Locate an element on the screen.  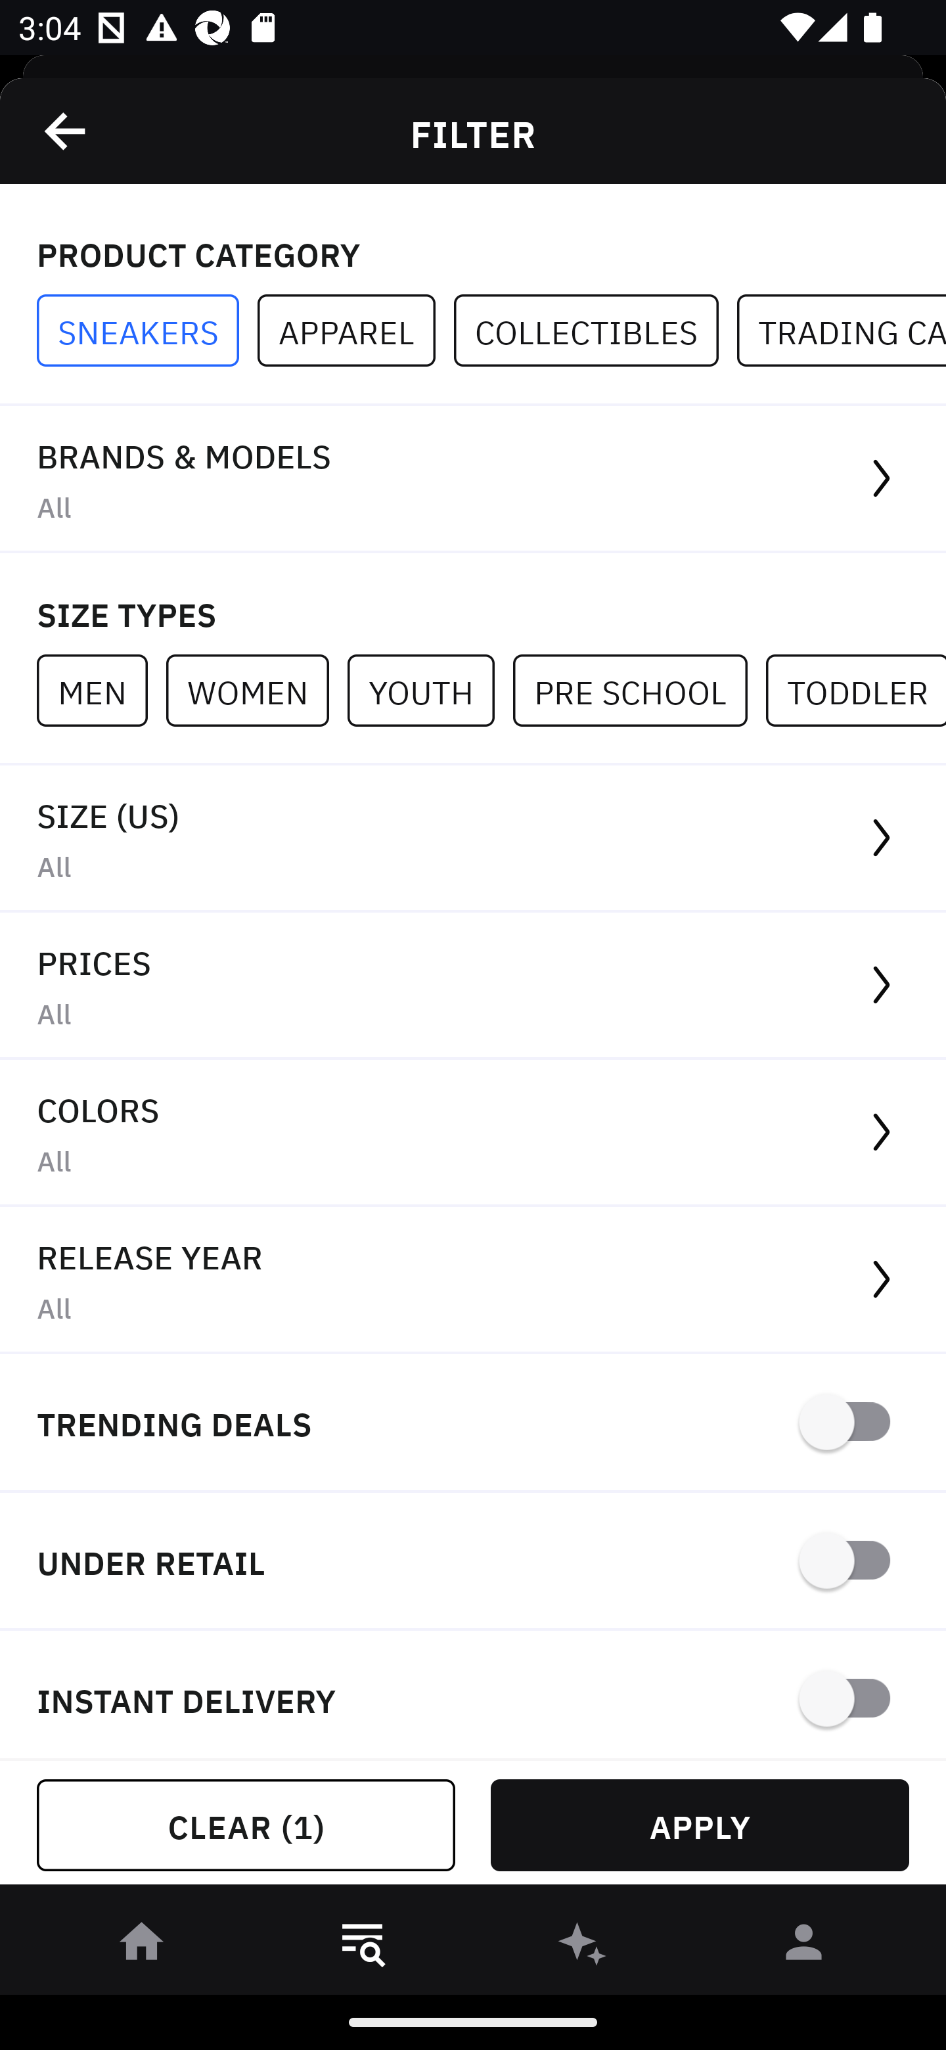
APPAREL is located at coordinates (355, 331).